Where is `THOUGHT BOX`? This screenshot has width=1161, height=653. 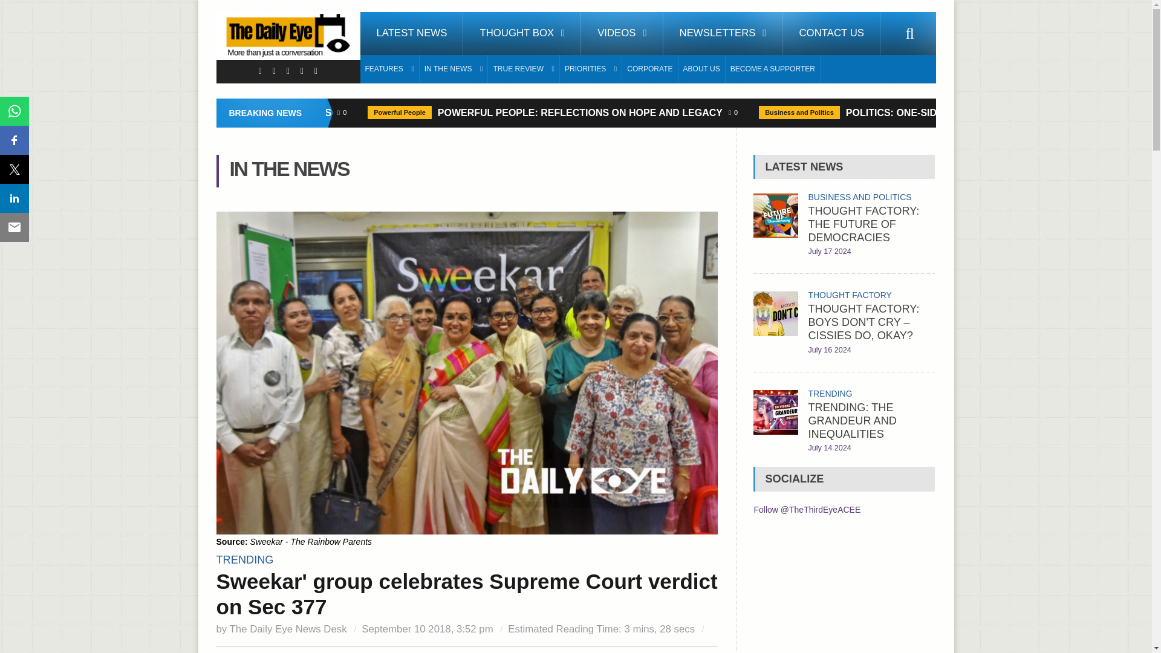
THOUGHT BOX is located at coordinates (522, 33).